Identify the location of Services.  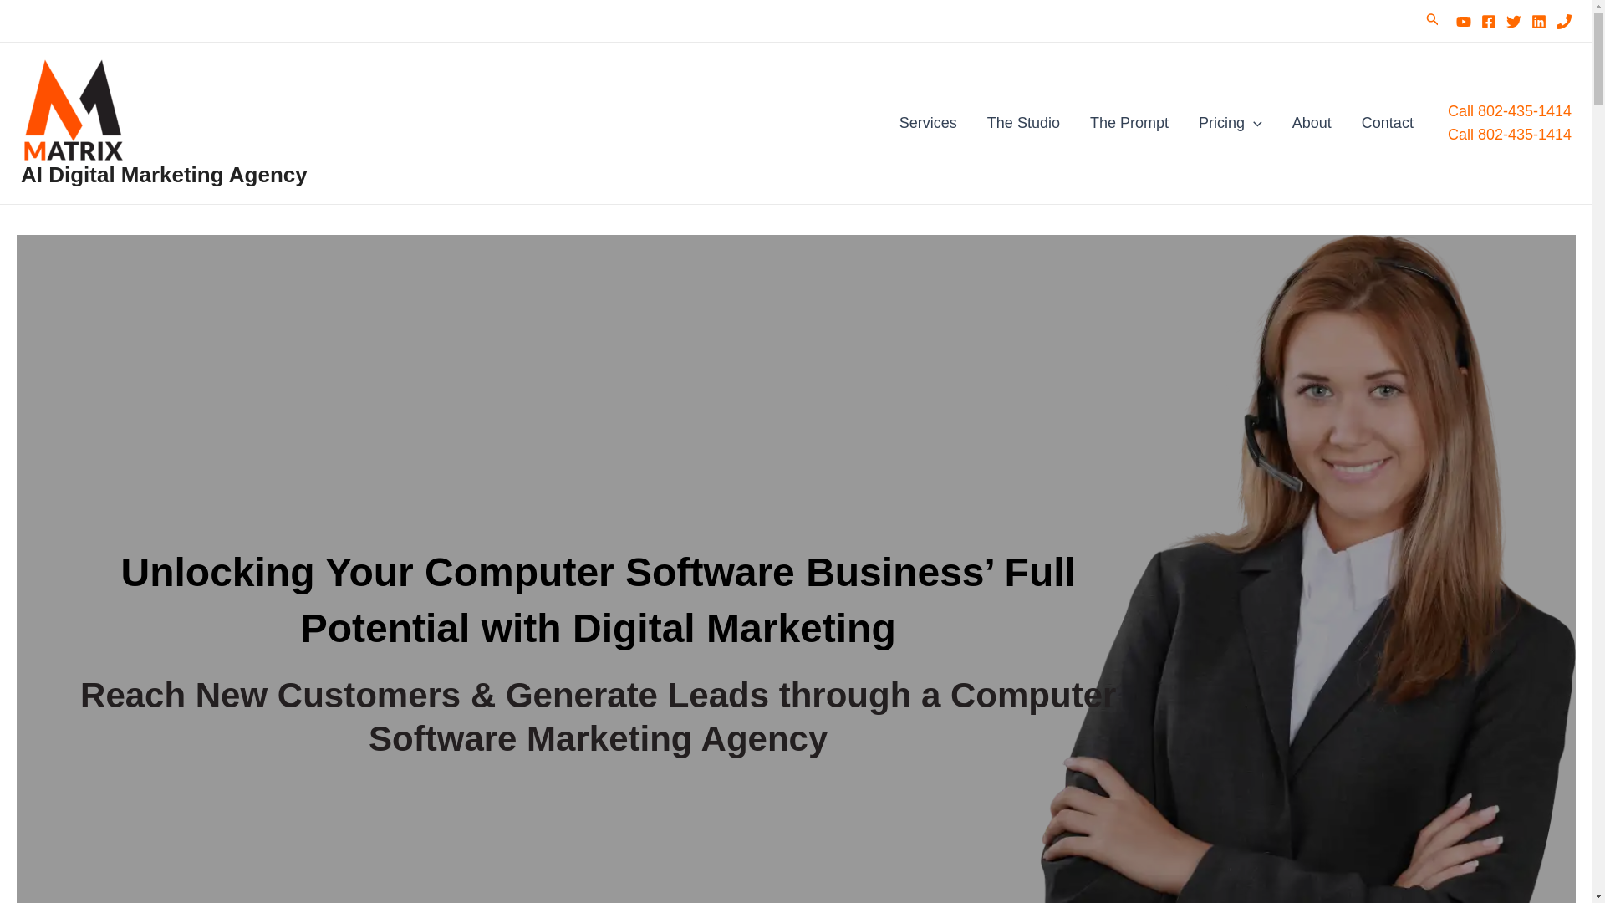
(928, 122).